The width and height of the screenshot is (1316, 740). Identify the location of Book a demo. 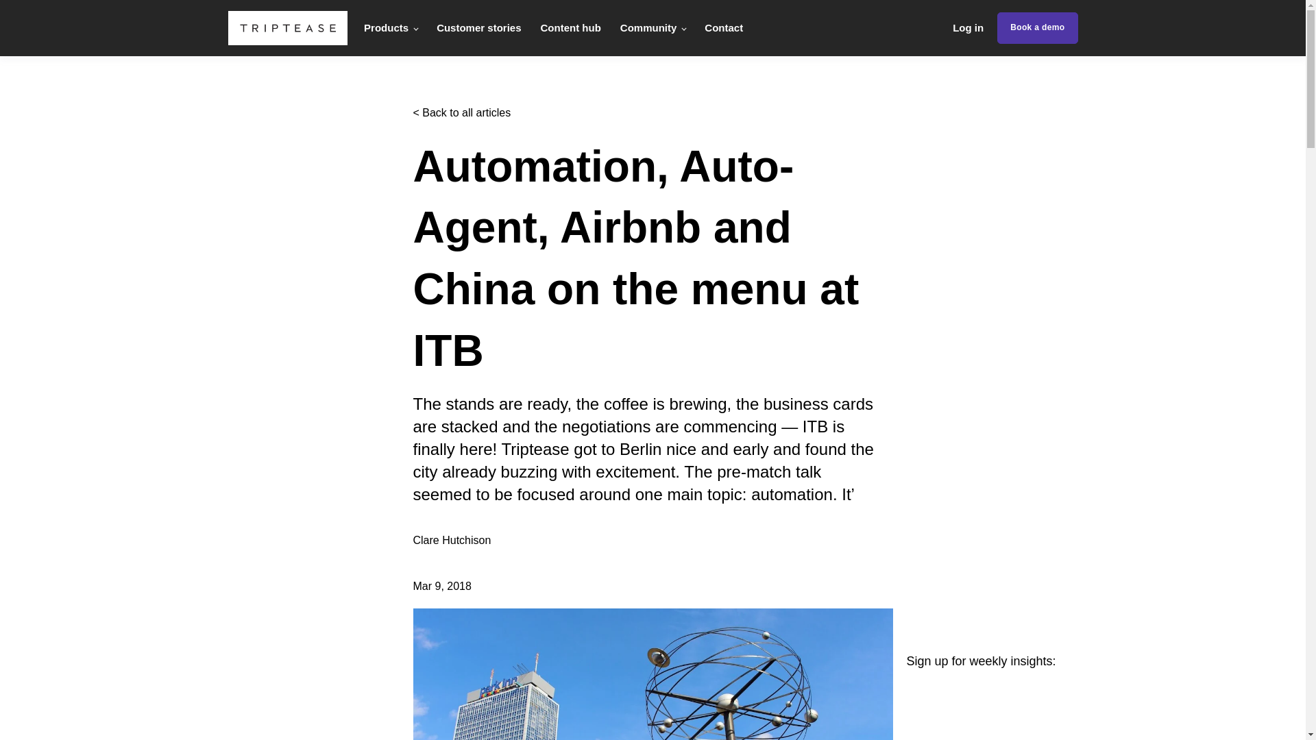
(1038, 27).